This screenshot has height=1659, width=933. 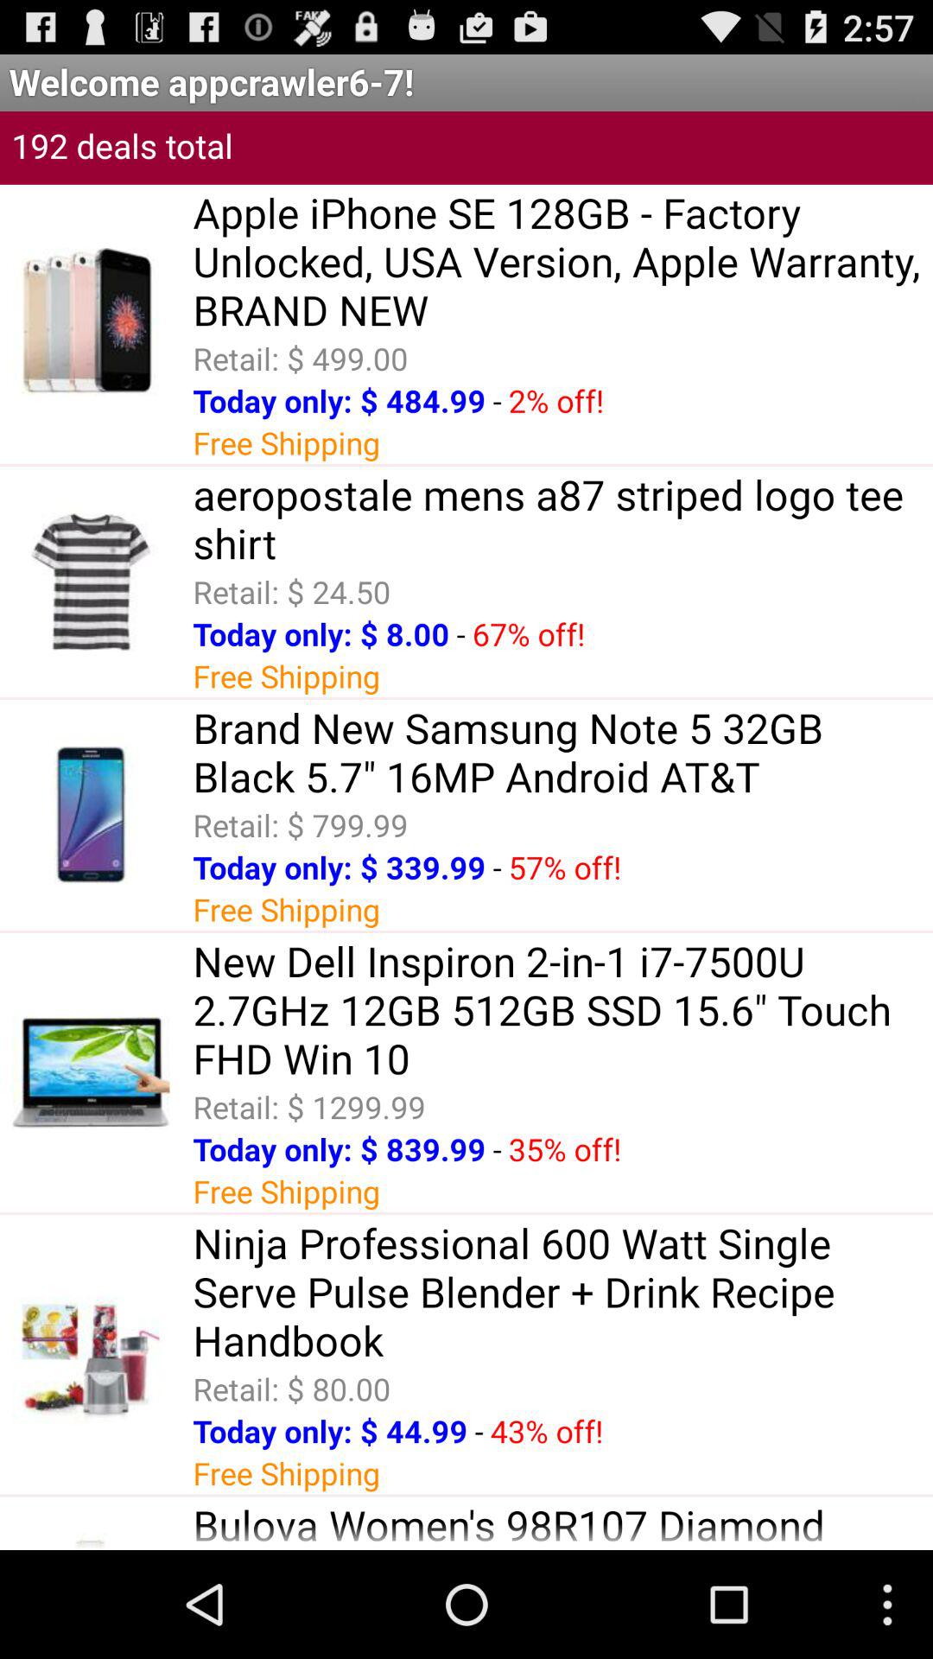 What do you see at coordinates (563, 1291) in the screenshot?
I see `select the icon above the retail: $ 80.00 app` at bounding box center [563, 1291].